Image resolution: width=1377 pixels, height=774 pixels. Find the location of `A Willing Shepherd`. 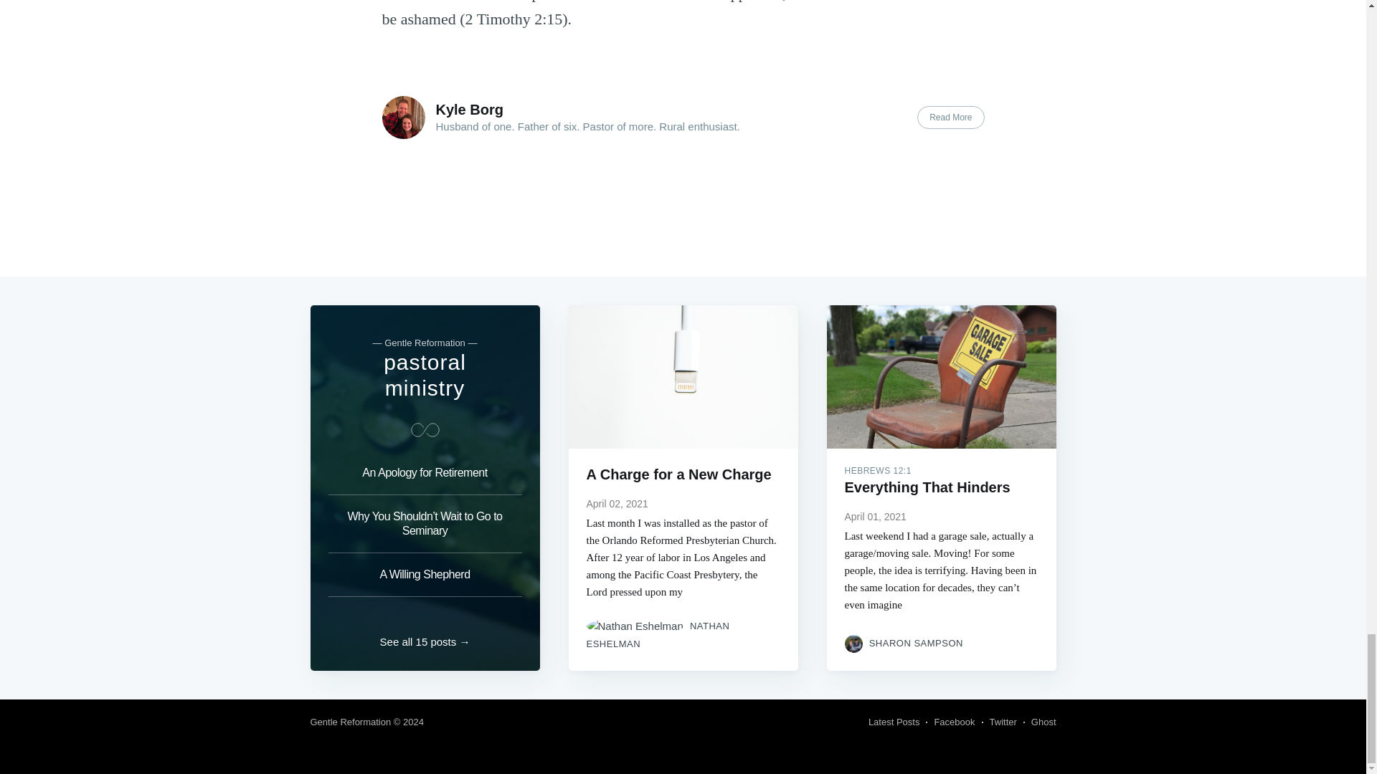

A Willing Shepherd is located at coordinates (425, 575).